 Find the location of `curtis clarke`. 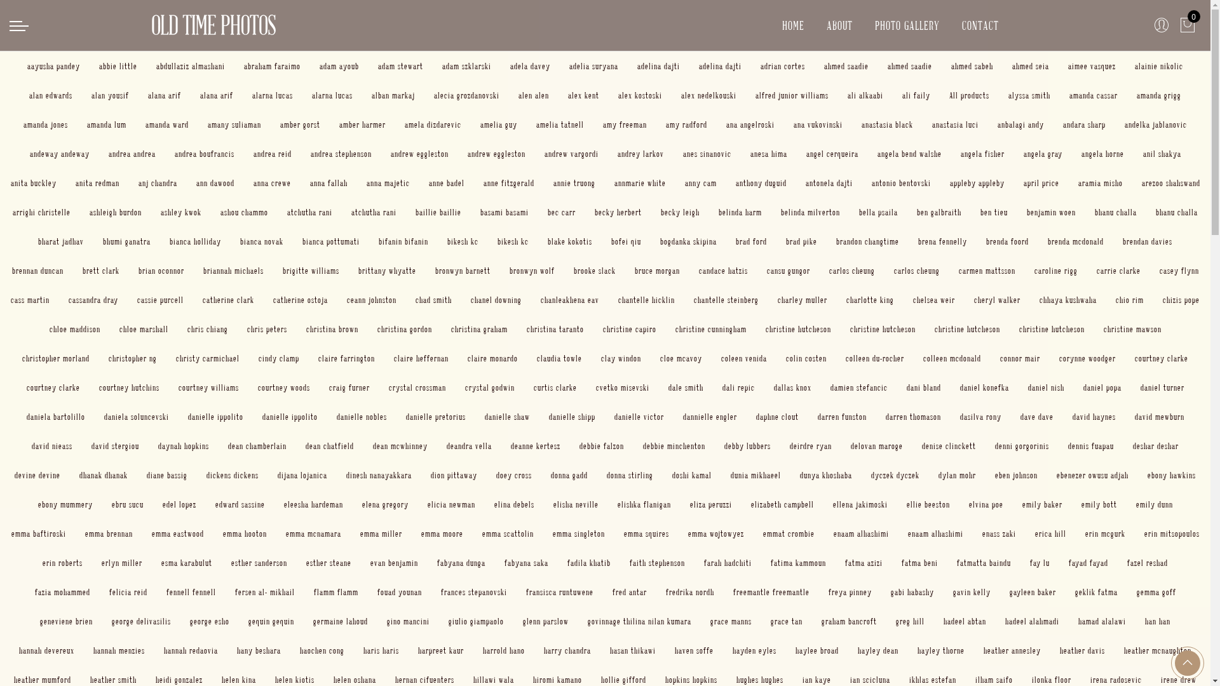

curtis clarke is located at coordinates (555, 387).